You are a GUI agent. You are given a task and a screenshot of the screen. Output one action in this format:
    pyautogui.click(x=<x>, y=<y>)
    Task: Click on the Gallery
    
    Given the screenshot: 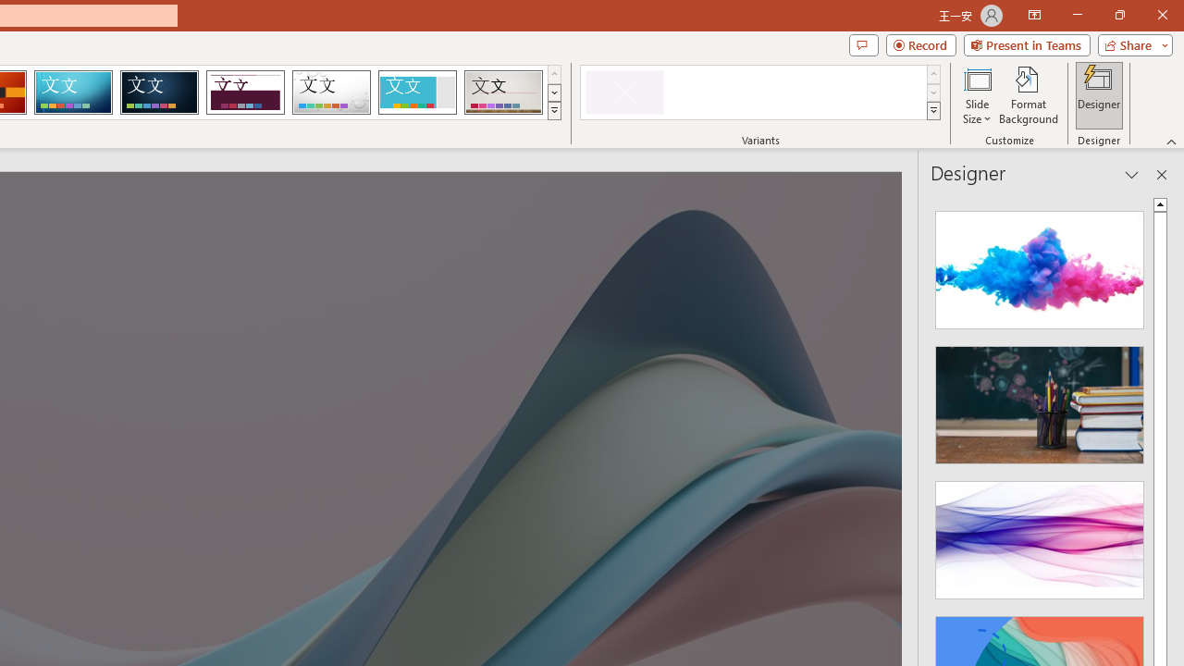 What is the action you would take?
    pyautogui.click(x=503, y=92)
    